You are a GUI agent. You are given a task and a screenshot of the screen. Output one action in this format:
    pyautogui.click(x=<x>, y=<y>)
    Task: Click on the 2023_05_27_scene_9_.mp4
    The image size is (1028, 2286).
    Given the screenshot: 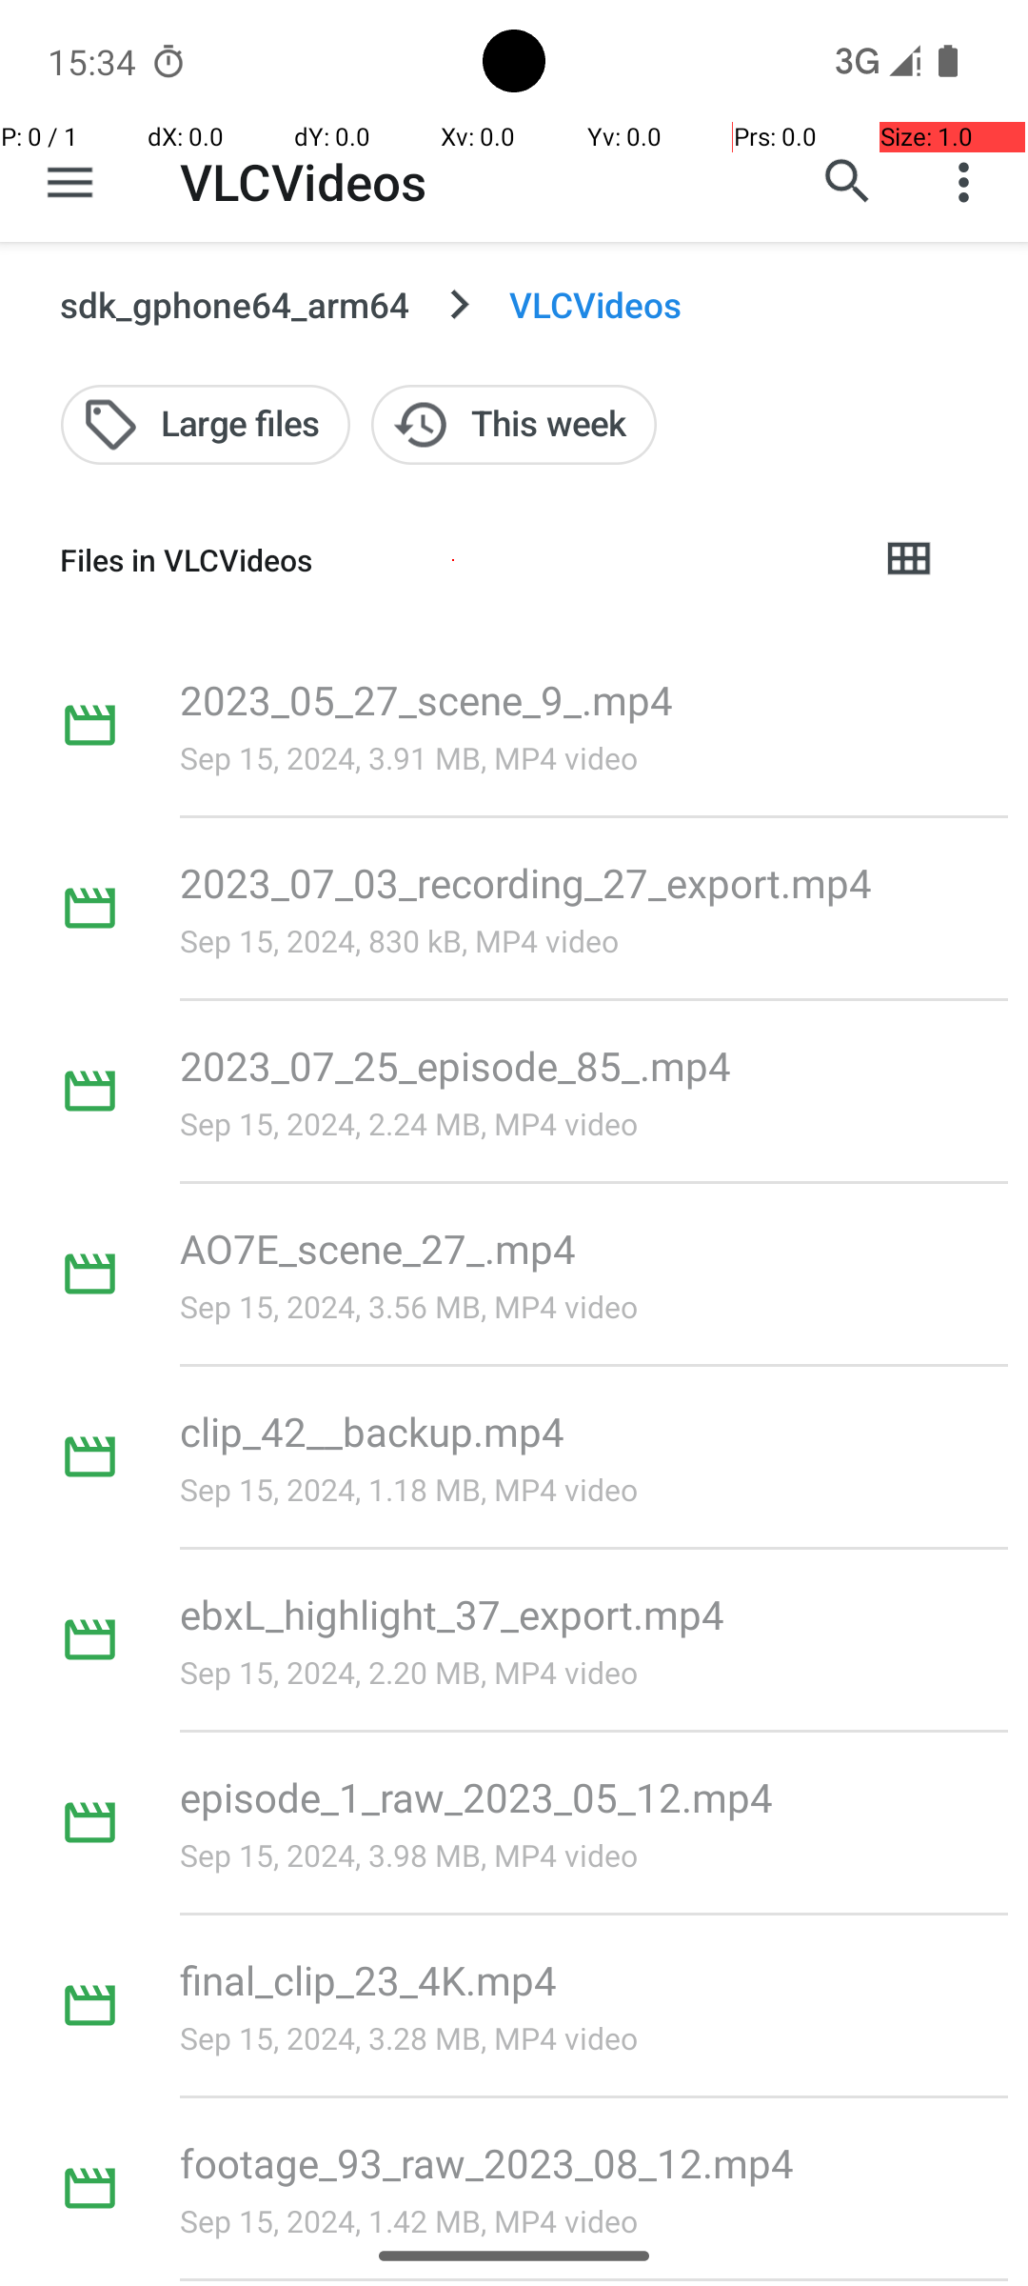 What is the action you would take?
    pyautogui.click(x=426, y=699)
    